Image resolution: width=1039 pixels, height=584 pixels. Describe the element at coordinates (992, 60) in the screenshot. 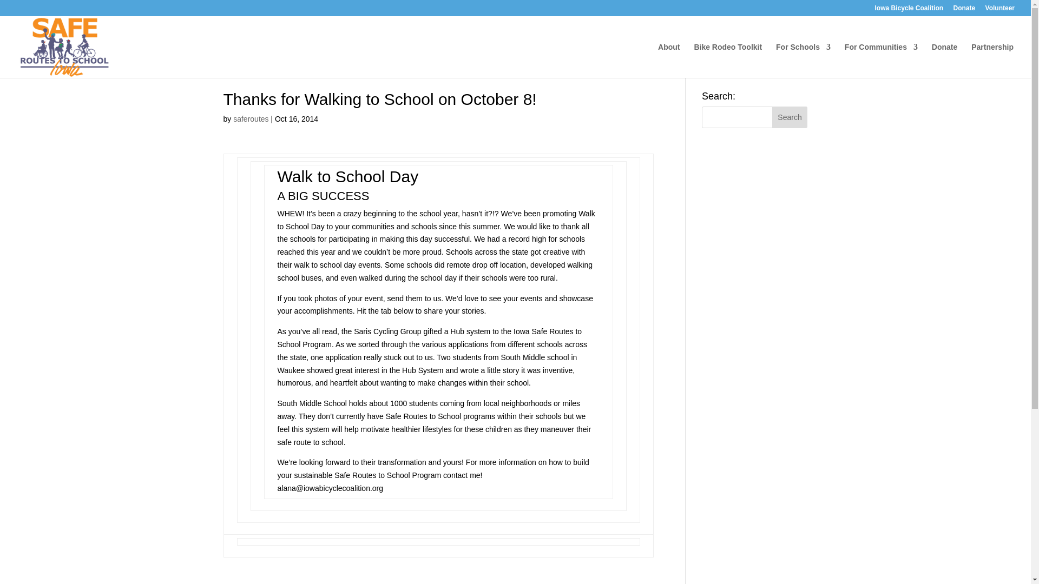

I see `Partnership` at that location.